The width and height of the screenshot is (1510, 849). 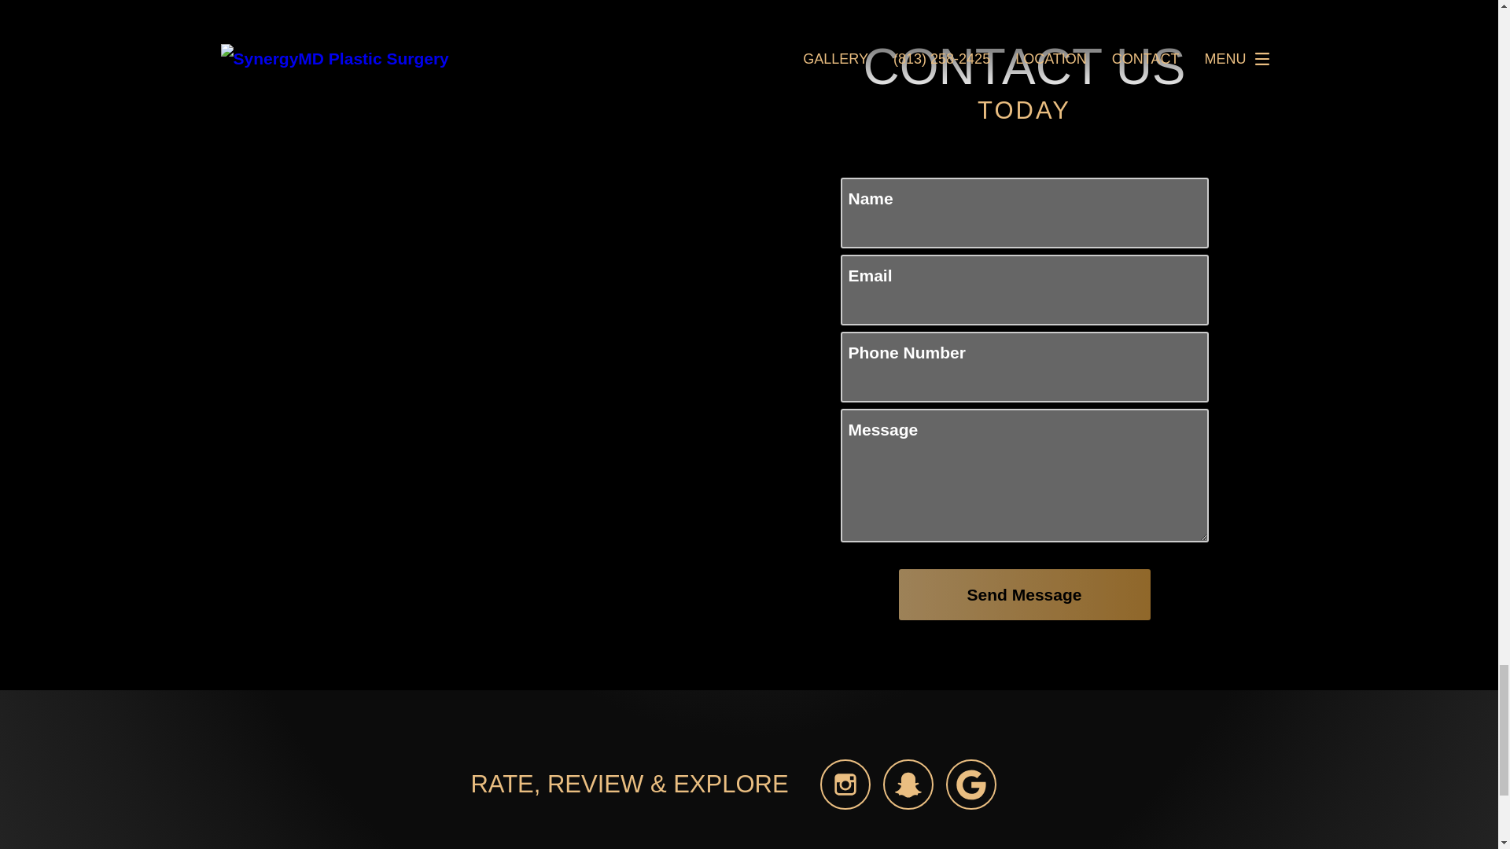 I want to click on Send Message, so click(x=1024, y=594).